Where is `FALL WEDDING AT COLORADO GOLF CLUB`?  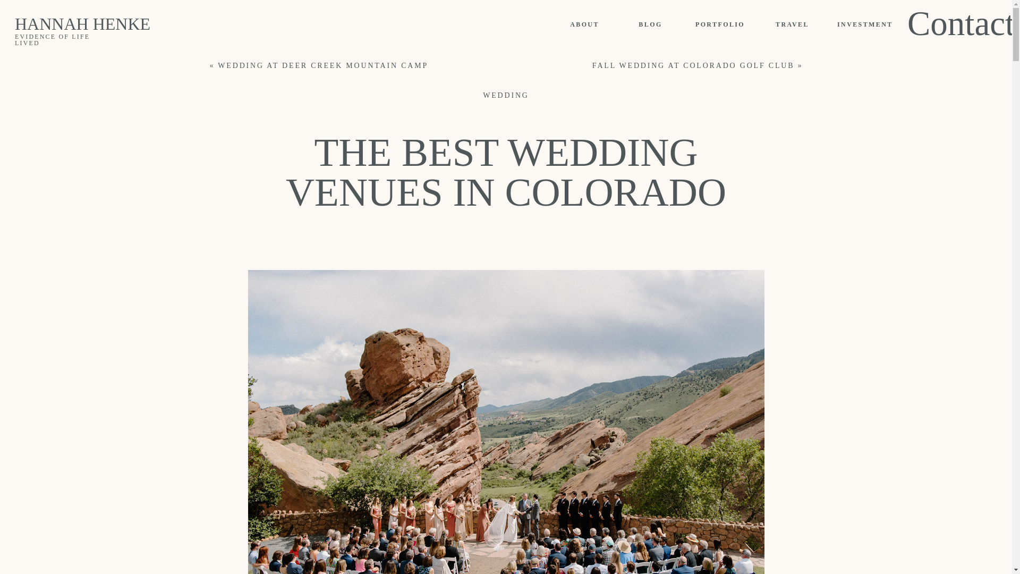 FALL WEDDING AT COLORADO GOLF CLUB is located at coordinates (693, 65).